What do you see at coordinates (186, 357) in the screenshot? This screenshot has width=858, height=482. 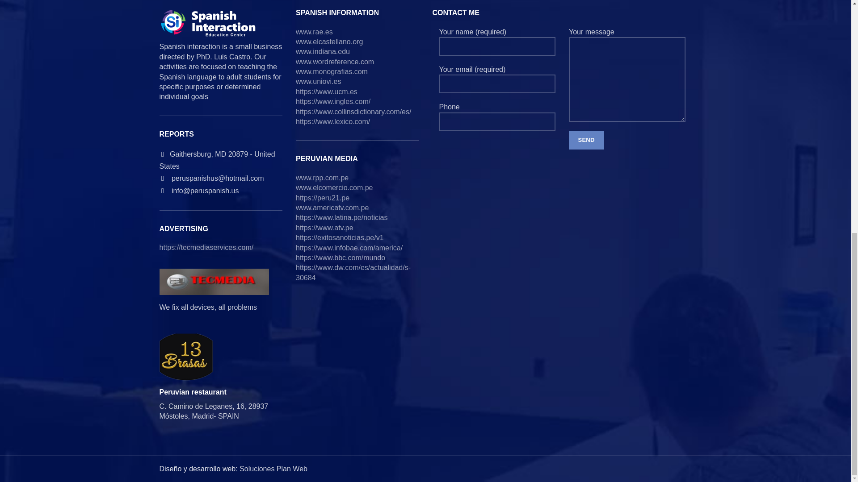 I see `2` at bounding box center [186, 357].